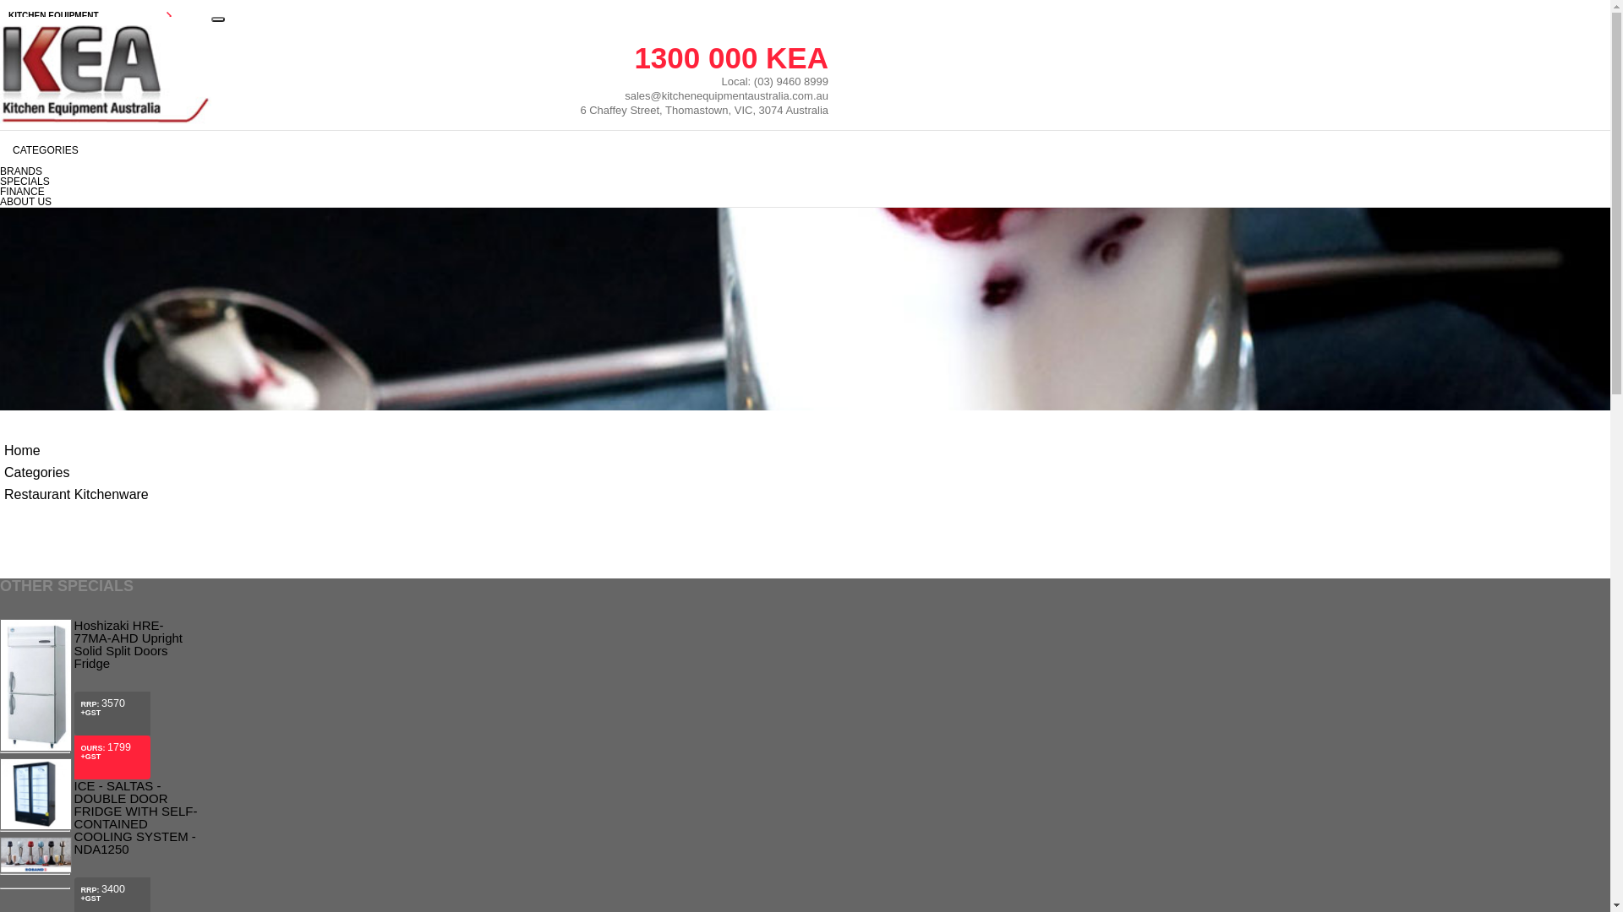 The width and height of the screenshot is (1623, 912). I want to click on DISH WASHERS AND PRE RINSE TAPS, so click(93, 176).